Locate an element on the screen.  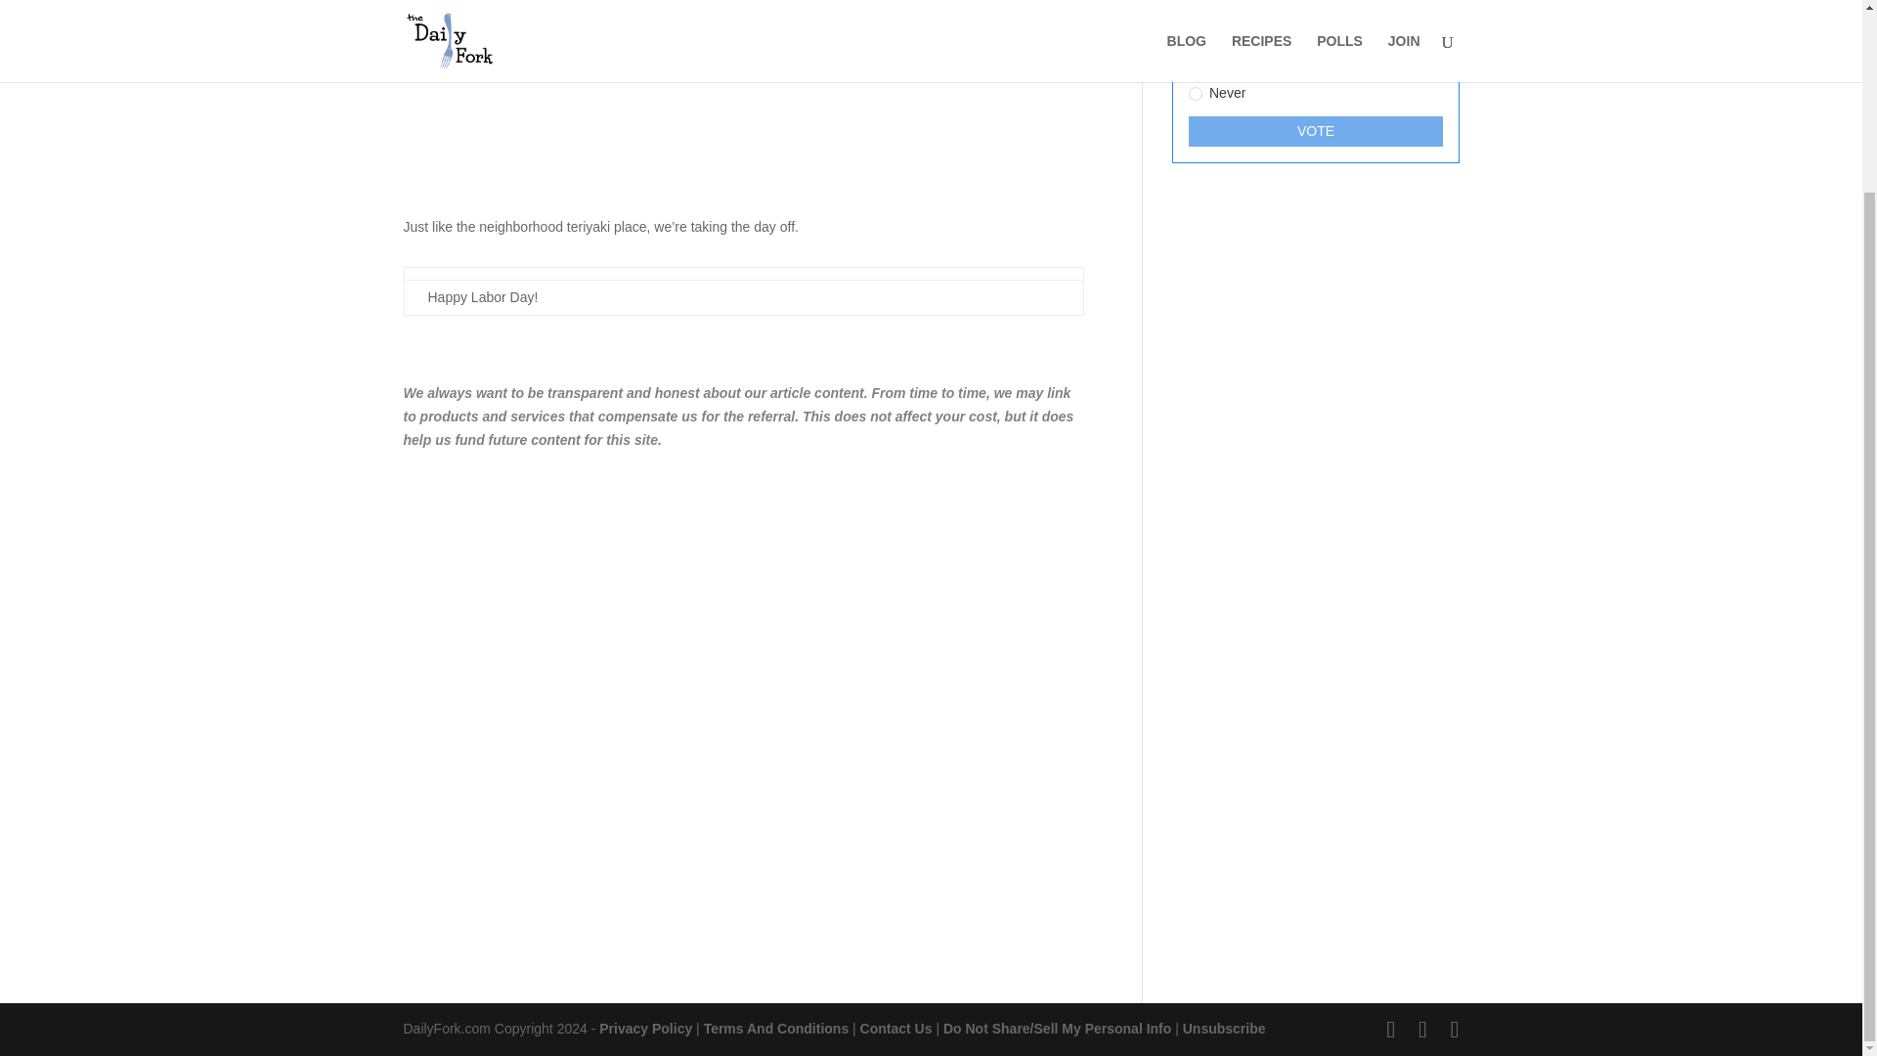
Advertisement is located at coordinates (743, 121).